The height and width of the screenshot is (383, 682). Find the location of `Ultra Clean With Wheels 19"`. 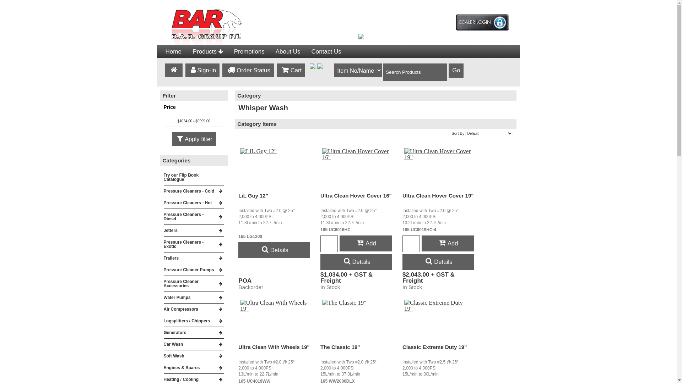

Ultra Clean With Wheels 19" is located at coordinates (274, 347).